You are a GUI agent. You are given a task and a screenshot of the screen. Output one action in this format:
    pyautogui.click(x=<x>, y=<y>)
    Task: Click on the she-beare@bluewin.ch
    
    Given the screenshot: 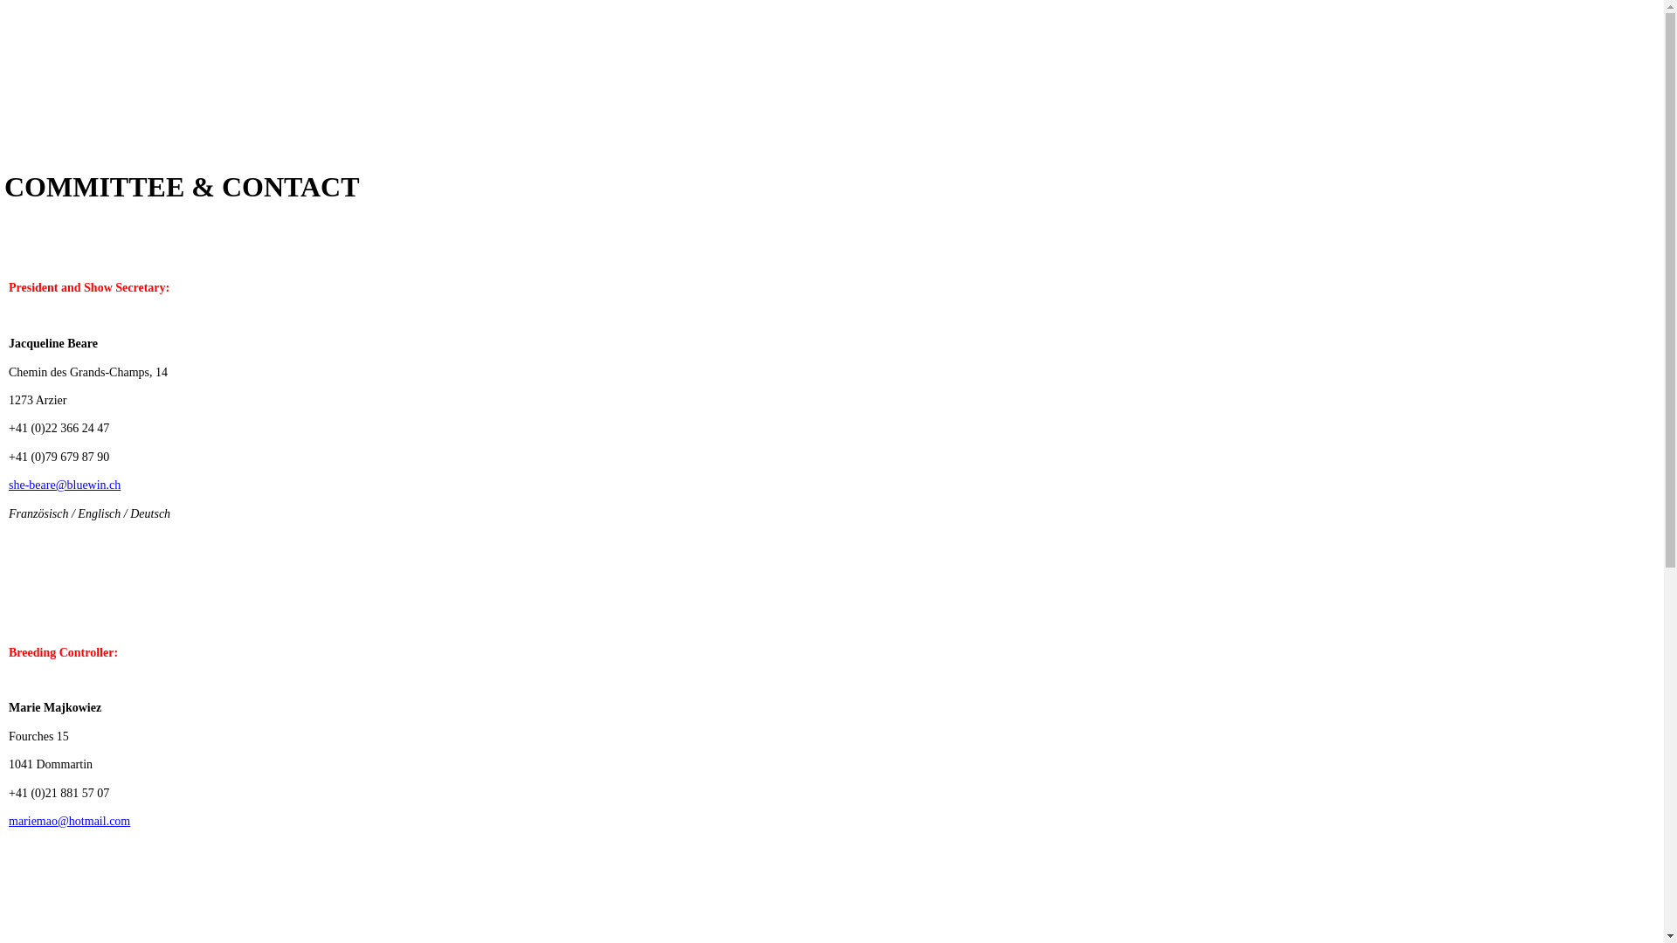 What is the action you would take?
    pyautogui.click(x=65, y=485)
    